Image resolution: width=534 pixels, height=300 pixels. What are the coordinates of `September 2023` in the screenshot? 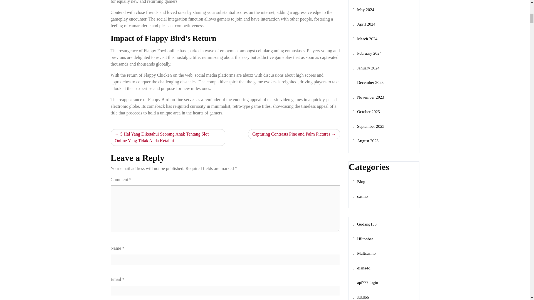 It's located at (368, 126).